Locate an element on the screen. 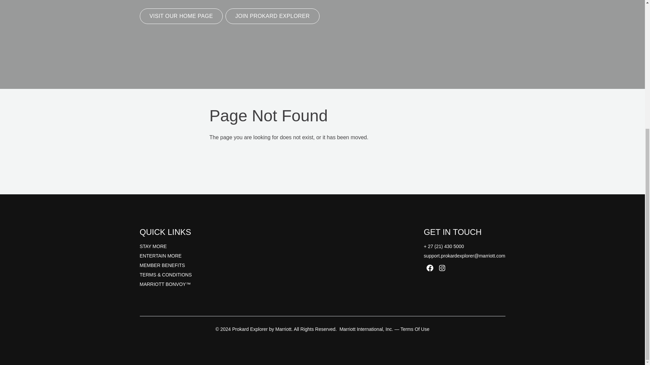 This screenshot has width=650, height=365. JOIN PROKARD EXPLORER is located at coordinates (273, 16).